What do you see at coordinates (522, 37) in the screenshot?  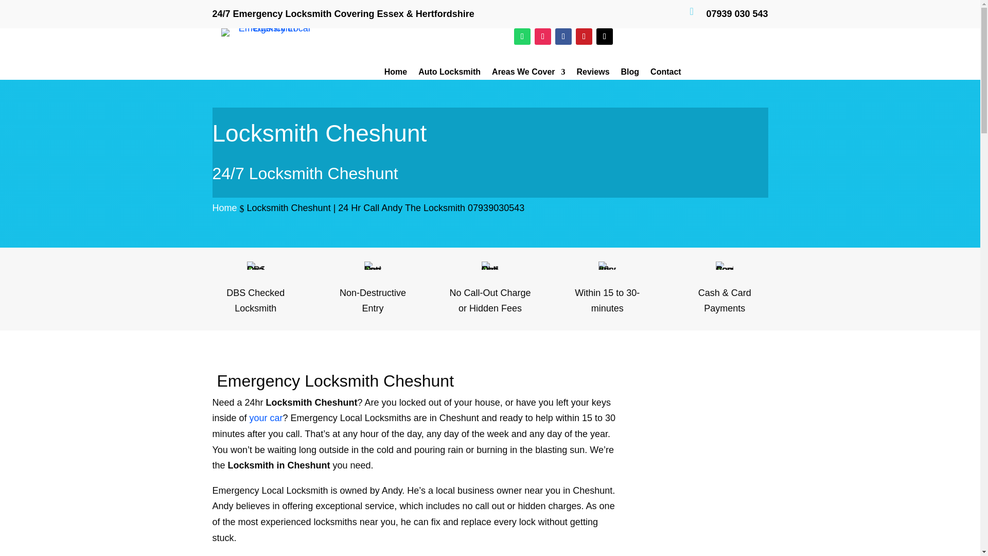 I see `Follow on WhatsApp` at bounding box center [522, 37].